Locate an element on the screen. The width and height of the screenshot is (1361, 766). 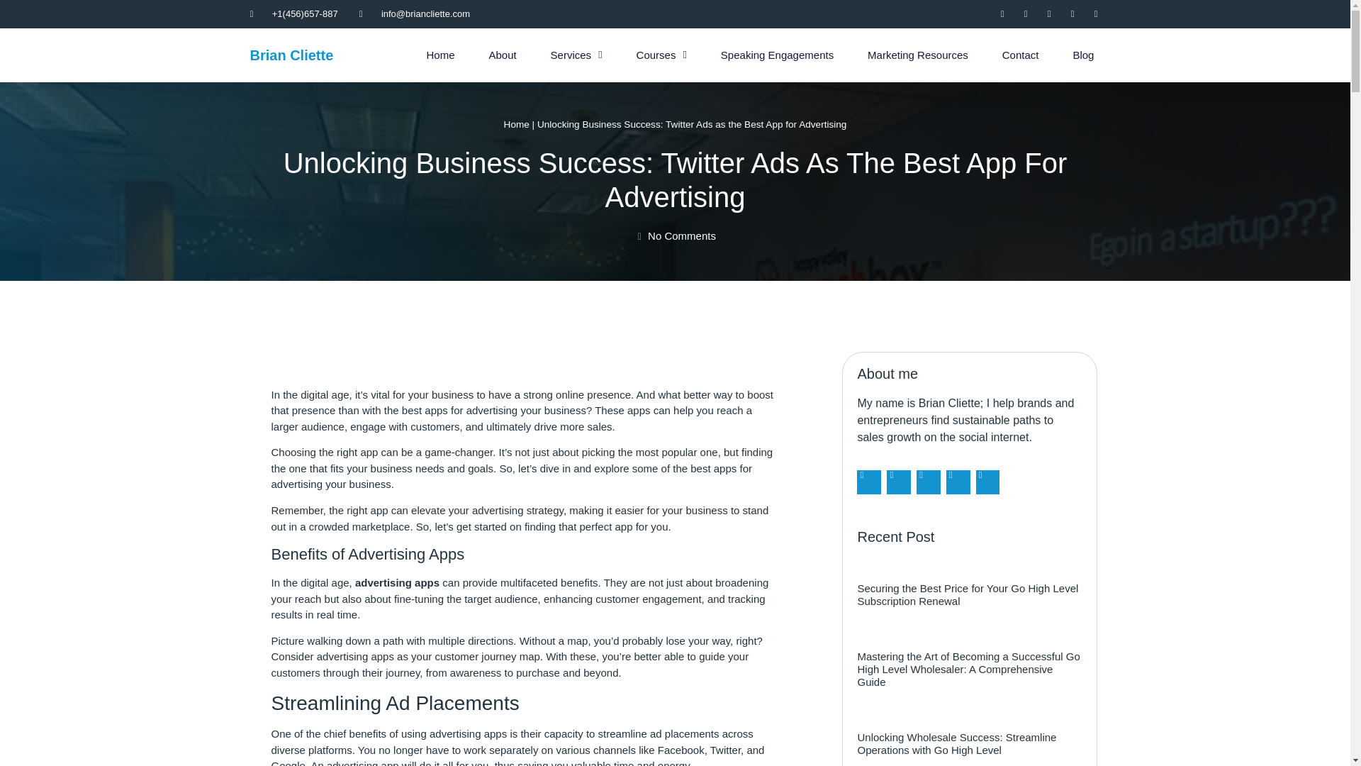
Marketing Resources is located at coordinates (917, 55).